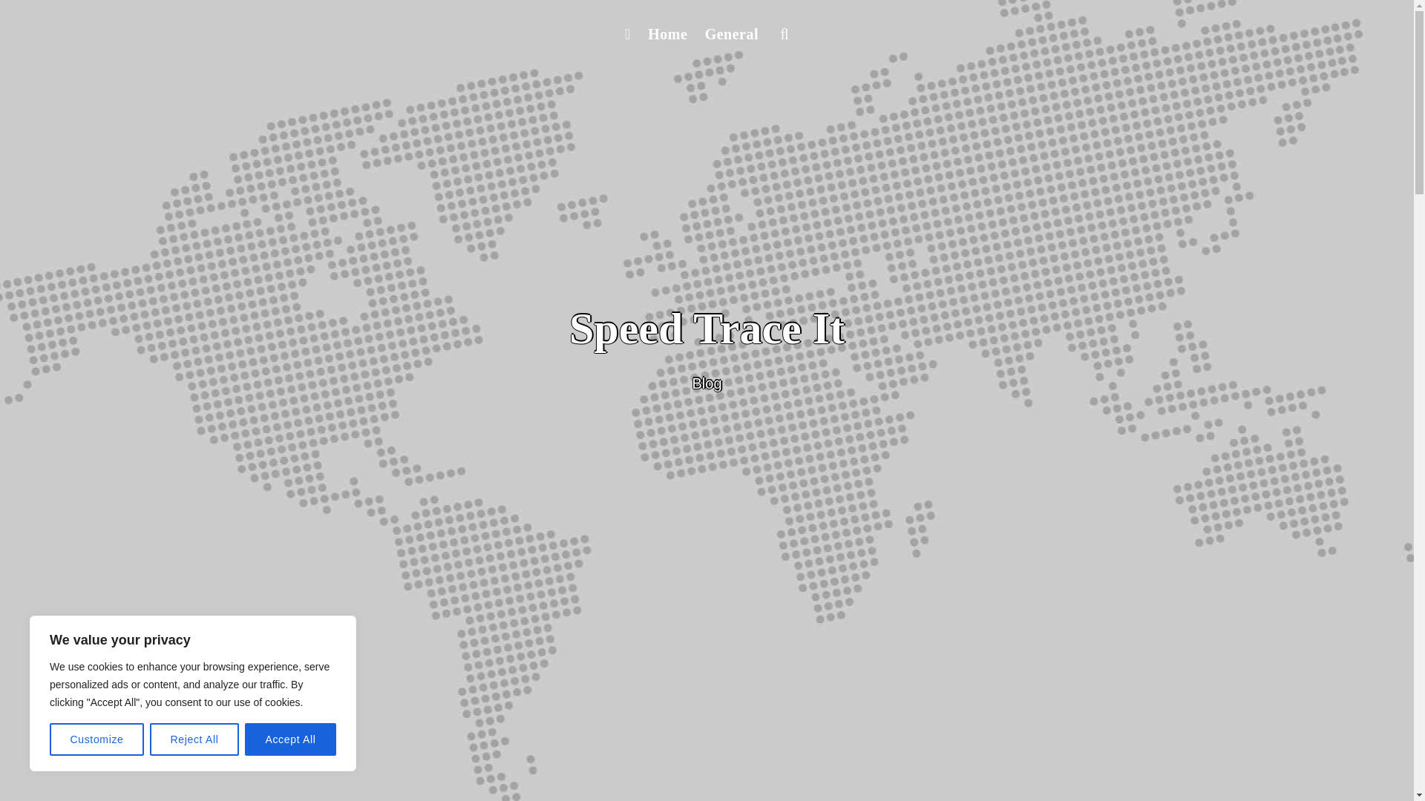 Image resolution: width=1425 pixels, height=801 pixels. What do you see at coordinates (96, 739) in the screenshot?
I see `Customize` at bounding box center [96, 739].